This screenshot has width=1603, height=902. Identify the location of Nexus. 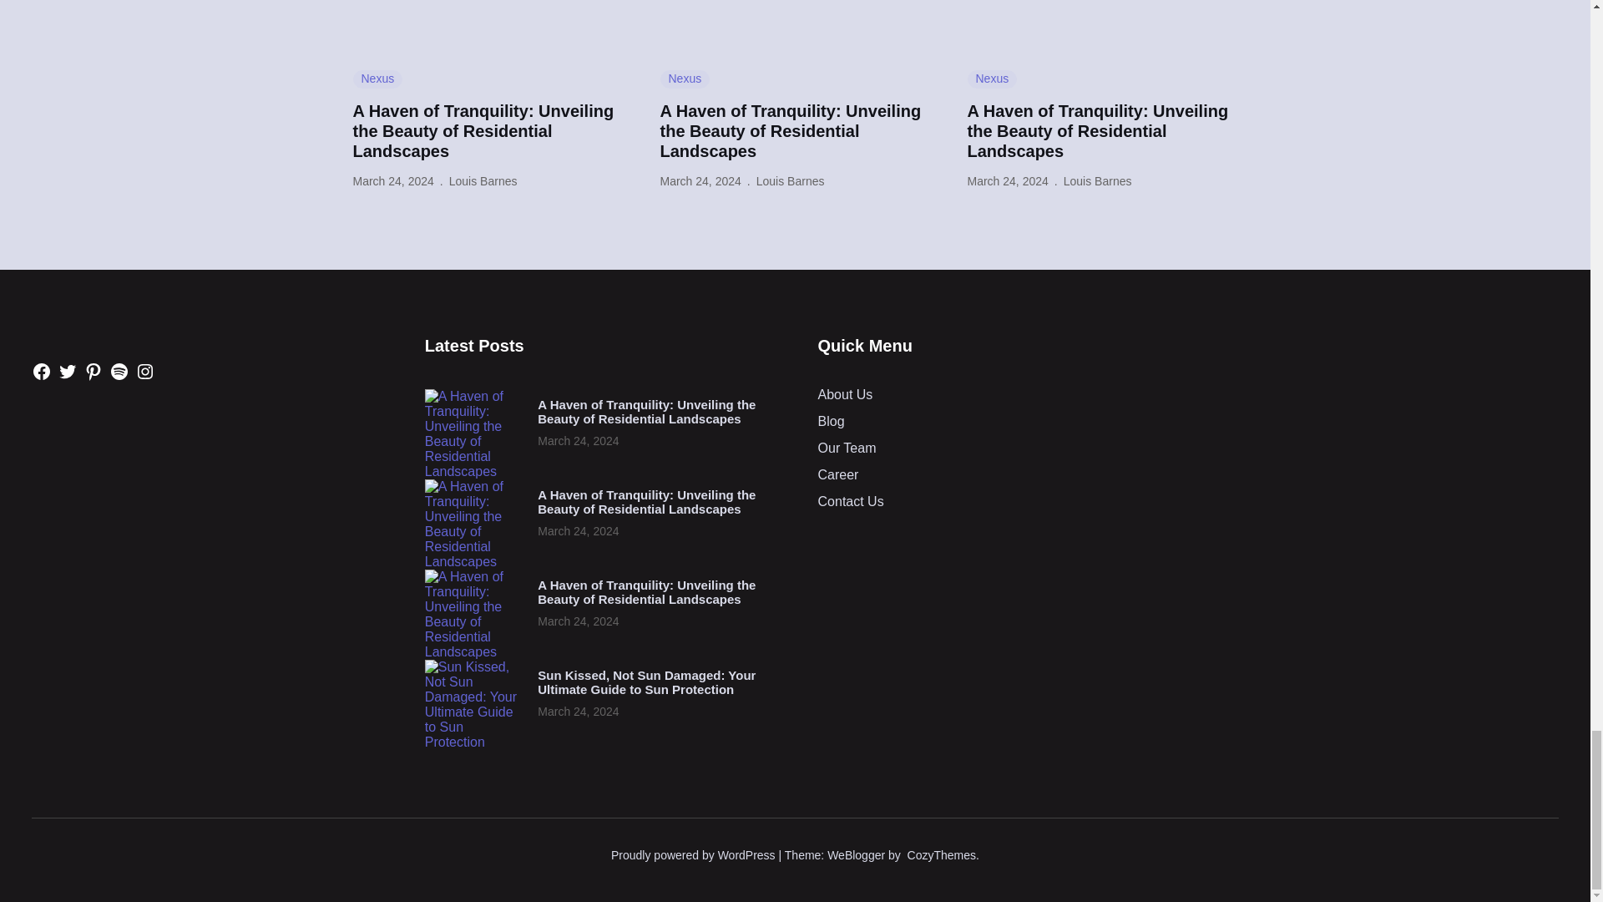
(377, 79).